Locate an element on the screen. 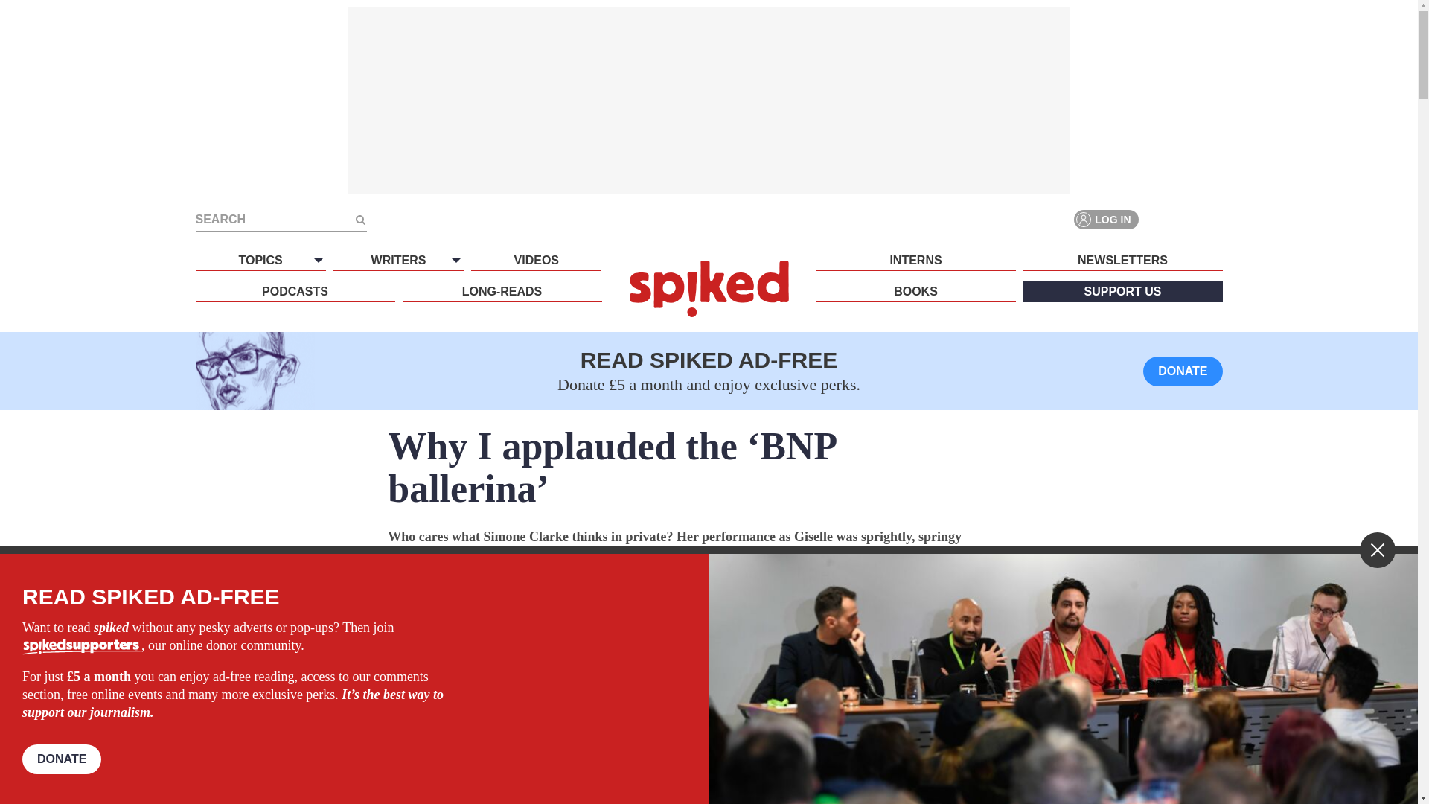 Image resolution: width=1429 pixels, height=804 pixels. PODCASTS is located at coordinates (294, 292).